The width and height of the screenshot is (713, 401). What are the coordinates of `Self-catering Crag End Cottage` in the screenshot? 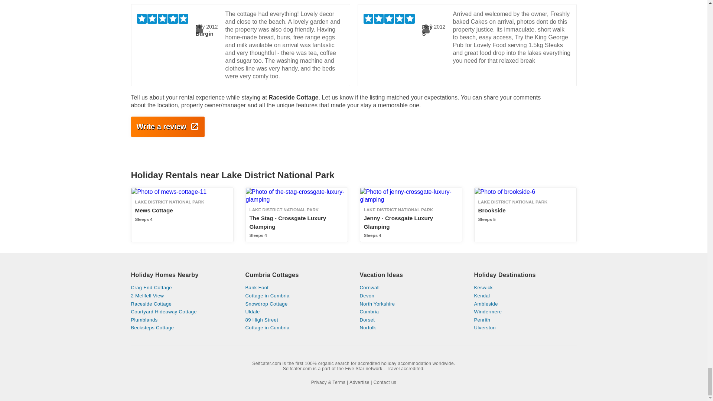 It's located at (296, 327).